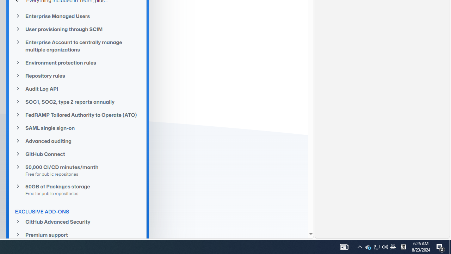  I want to click on Advanced auditing, so click(78, 141).